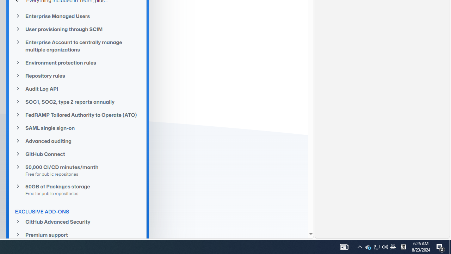  I want to click on Advanced auditing, so click(78, 141).